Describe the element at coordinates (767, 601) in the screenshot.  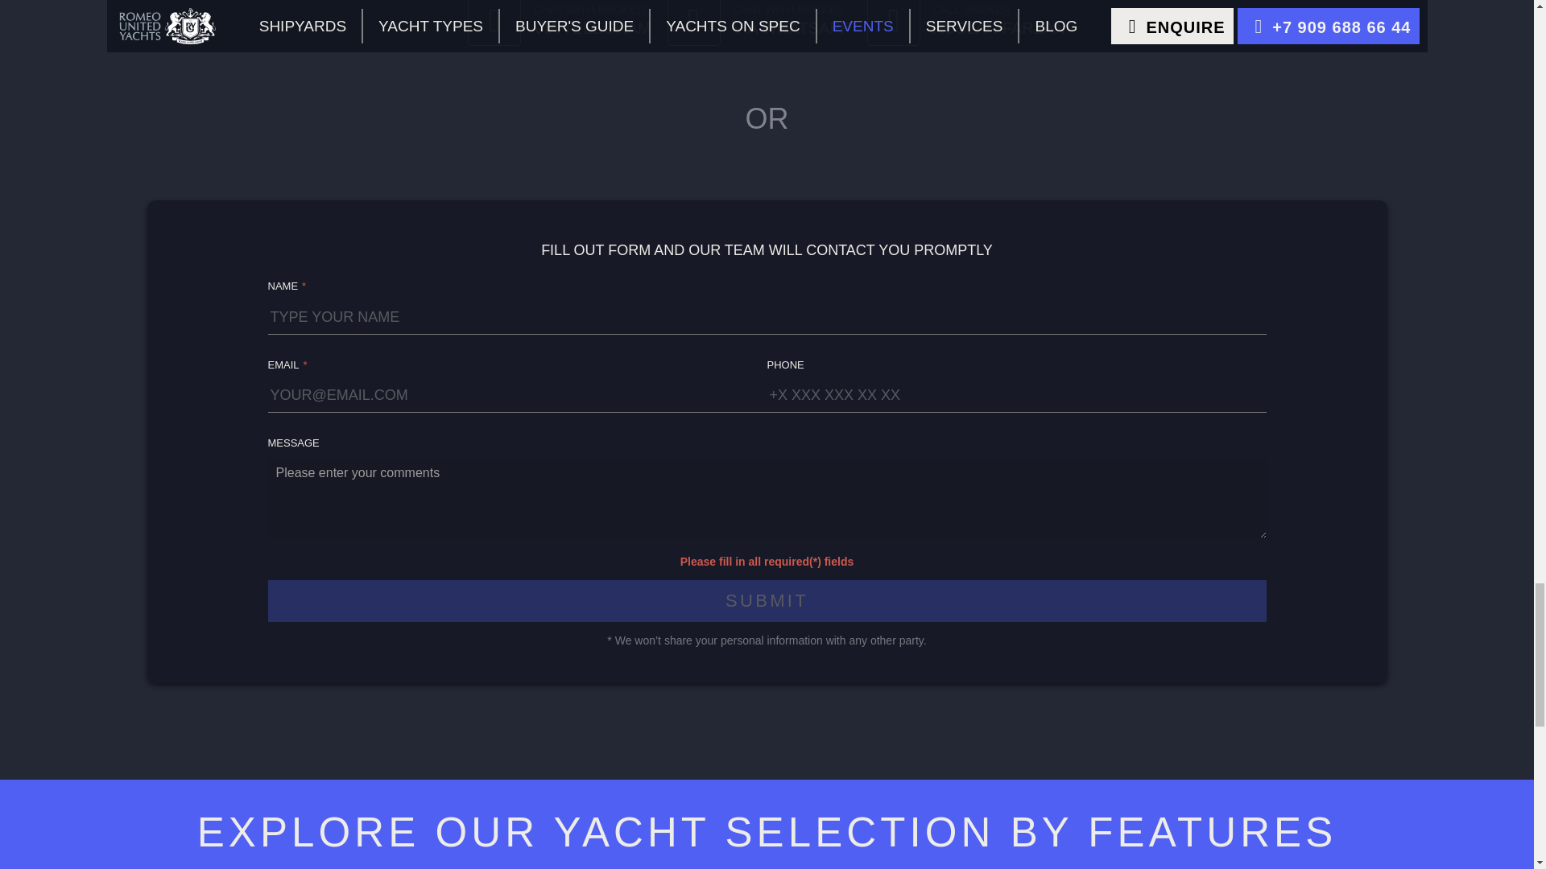
I see `Submit` at that location.